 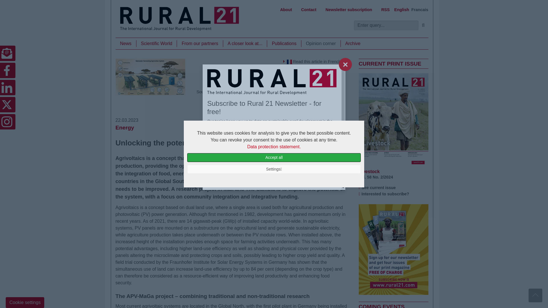 What do you see at coordinates (349, 10) in the screenshot?
I see `Newsletter subscription` at bounding box center [349, 10].